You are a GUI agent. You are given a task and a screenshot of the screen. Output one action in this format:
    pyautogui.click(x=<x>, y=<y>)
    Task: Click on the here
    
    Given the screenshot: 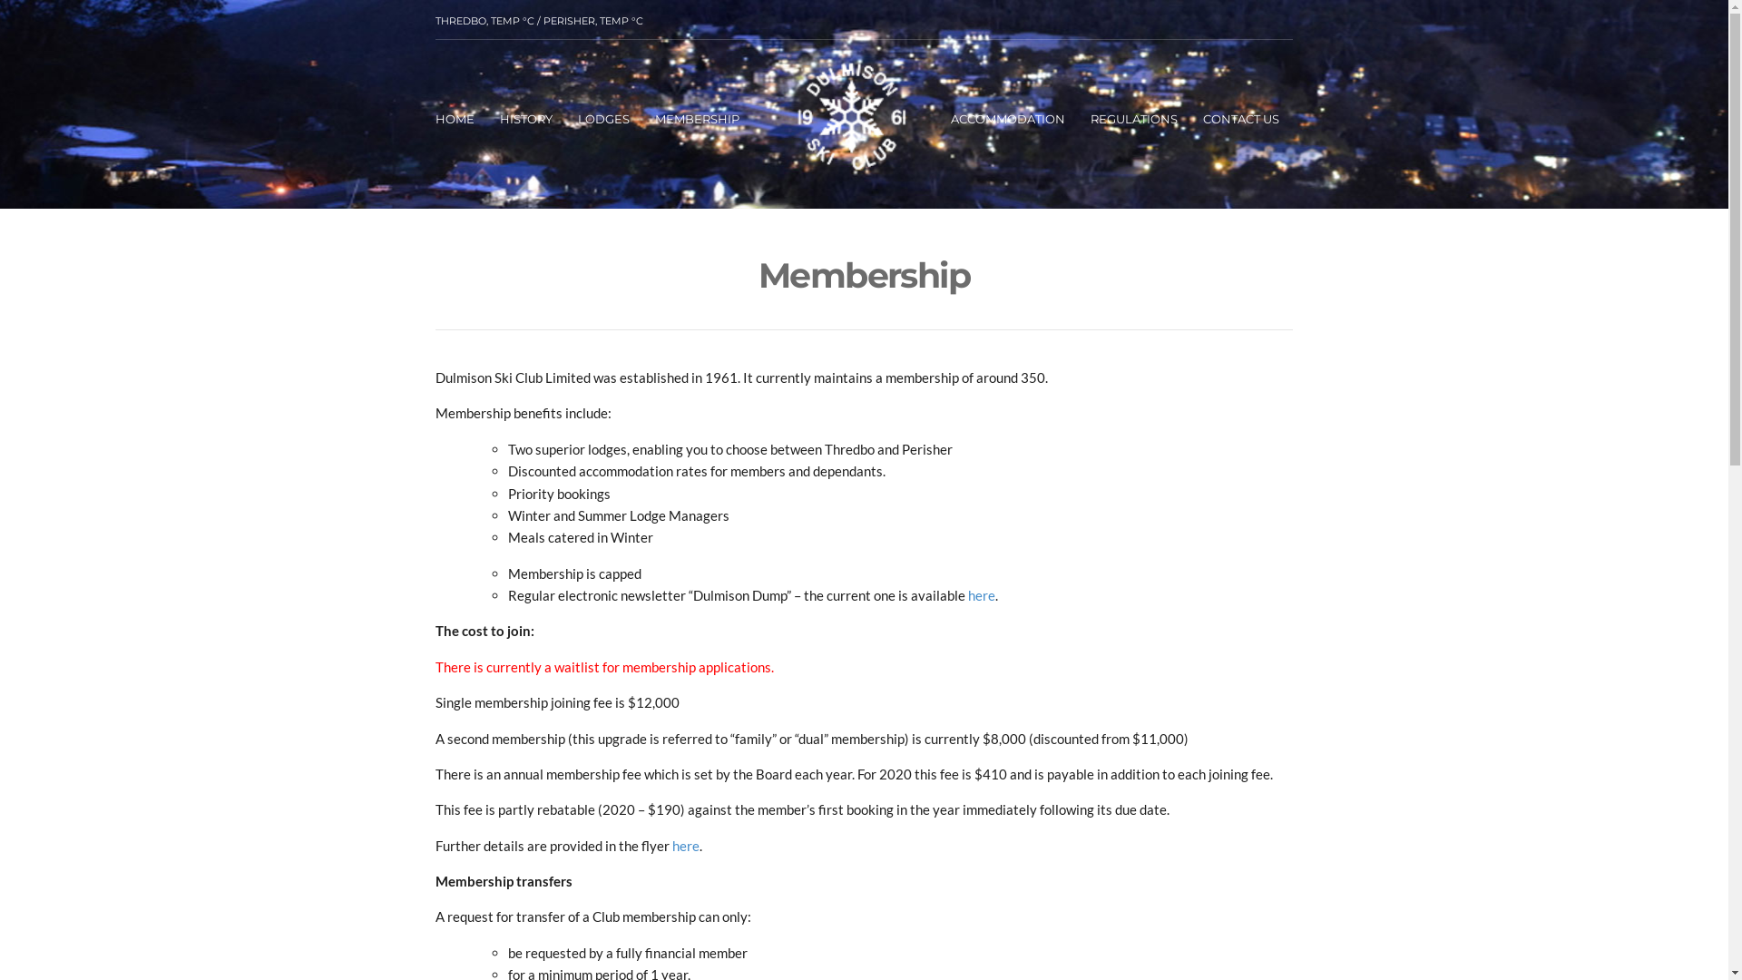 What is the action you would take?
    pyautogui.click(x=982, y=595)
    